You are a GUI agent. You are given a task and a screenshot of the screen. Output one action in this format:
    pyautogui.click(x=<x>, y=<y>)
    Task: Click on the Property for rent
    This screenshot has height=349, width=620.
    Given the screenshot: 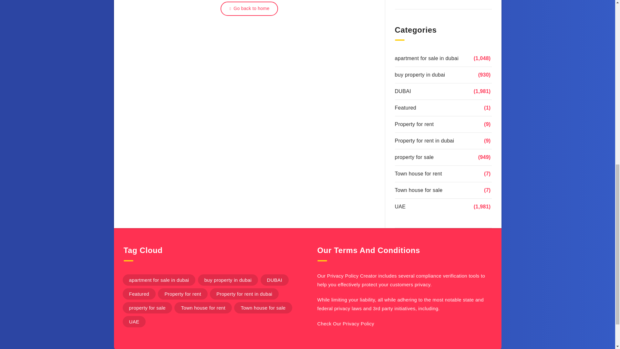 What is the action you would take?
    pyautogui.click(x=182, y=294)
    